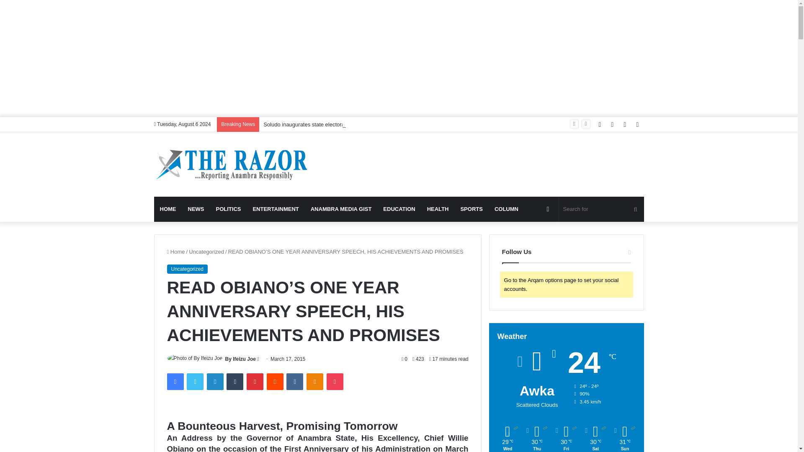 The image size is (804, 452). What do you see at coordinates (471, 209) in the screenshot?
I see `SPORTS` at bounding box center [471, 209].